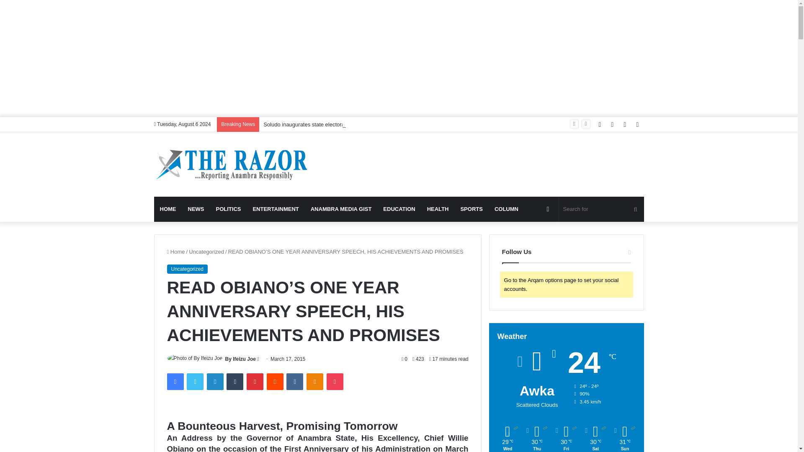 The image size is (804, 452). What do you see at coordinates (471, 209) in the screenshot?
I see `SPORTS` at bounding box center [471, 209].